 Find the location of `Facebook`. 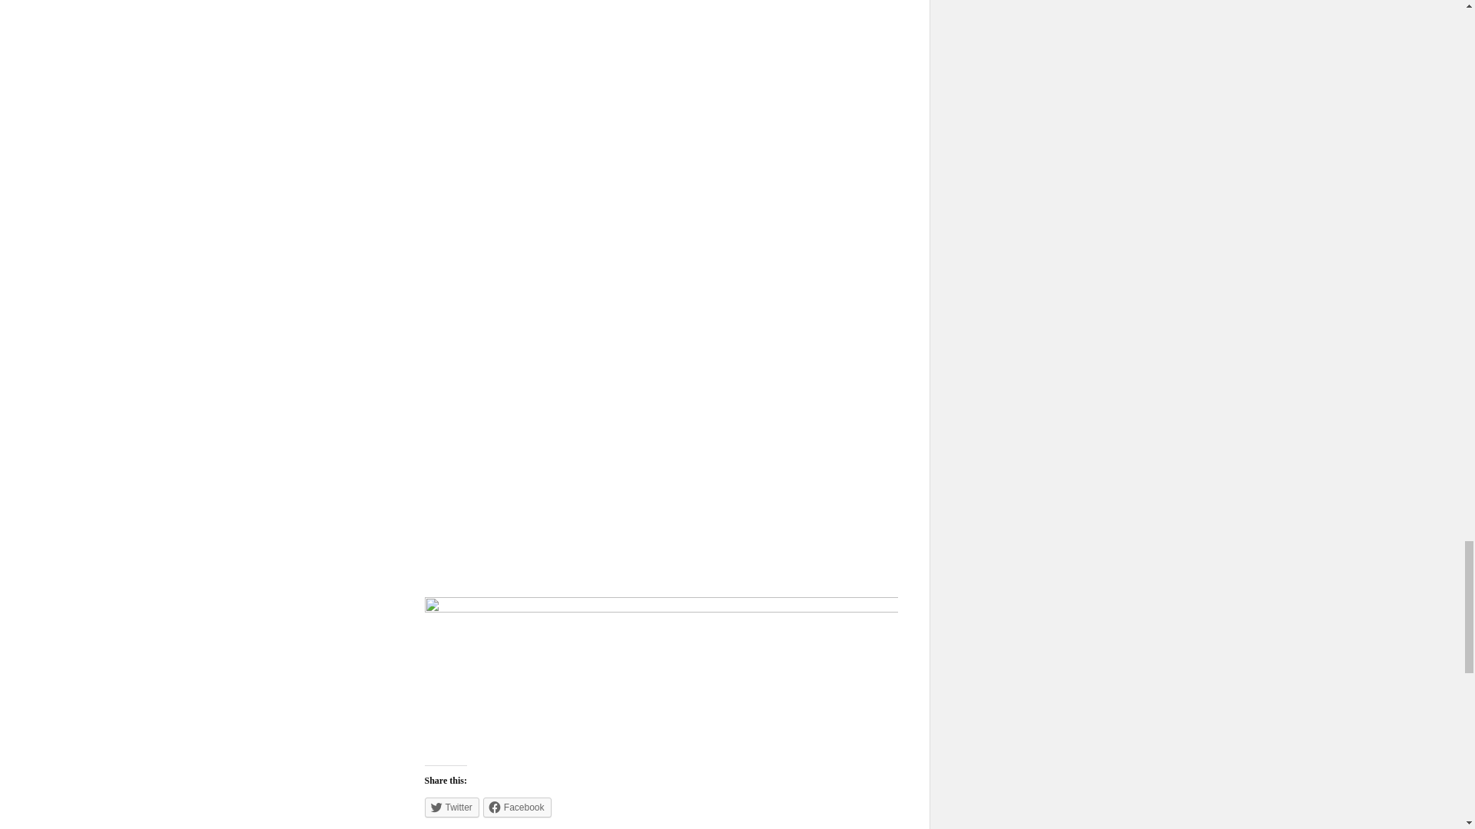

Facebook is located at coordinates (518, 807).